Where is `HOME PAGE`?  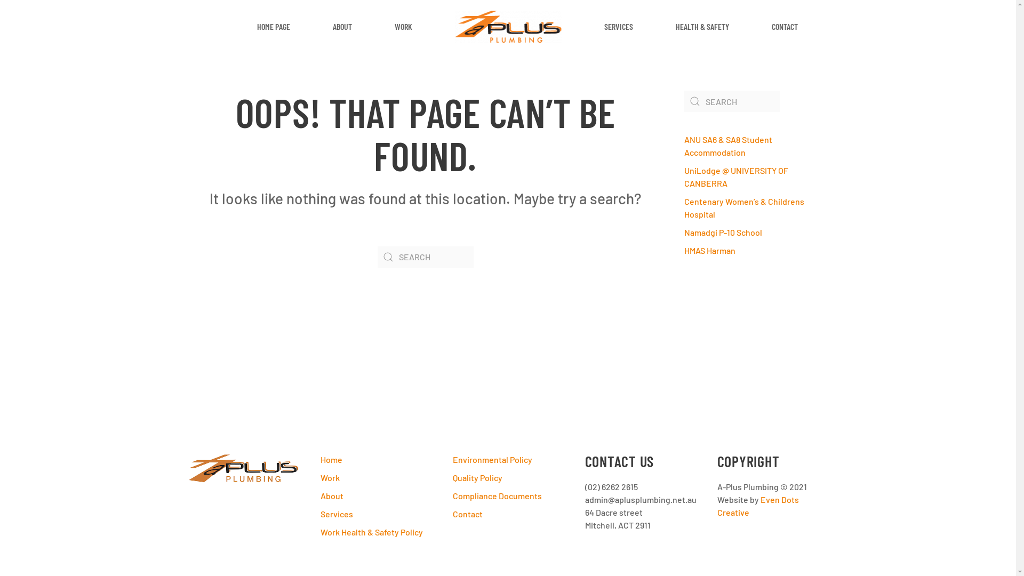
HOME PAGE is located at coordinates (274, 27).